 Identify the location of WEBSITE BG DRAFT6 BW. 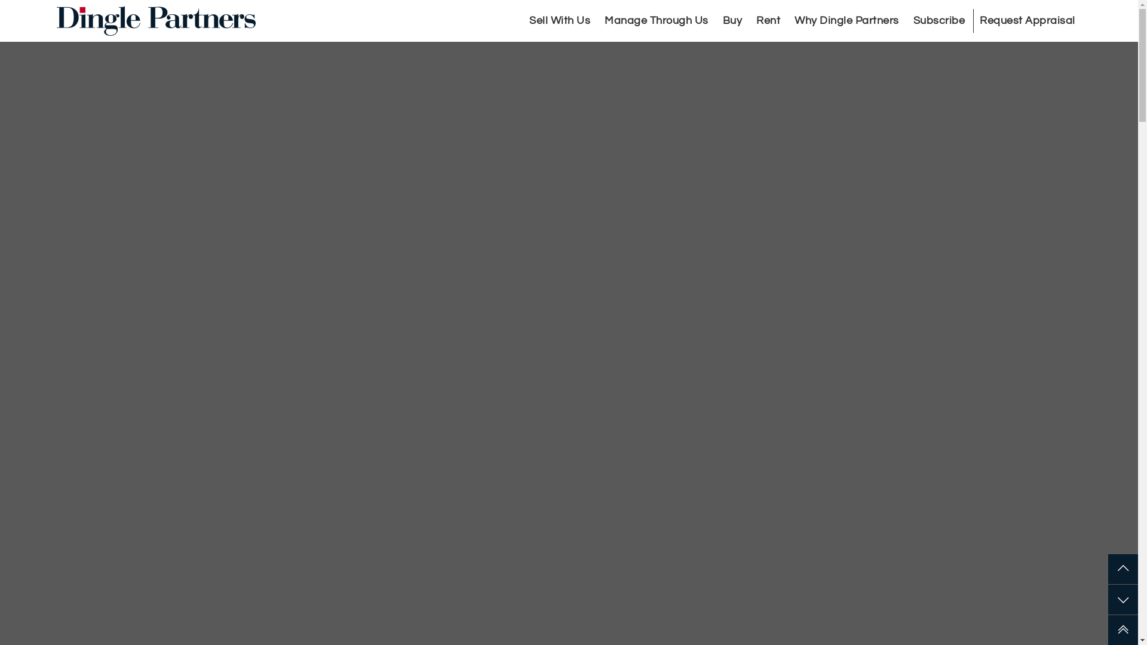
(569, 320).